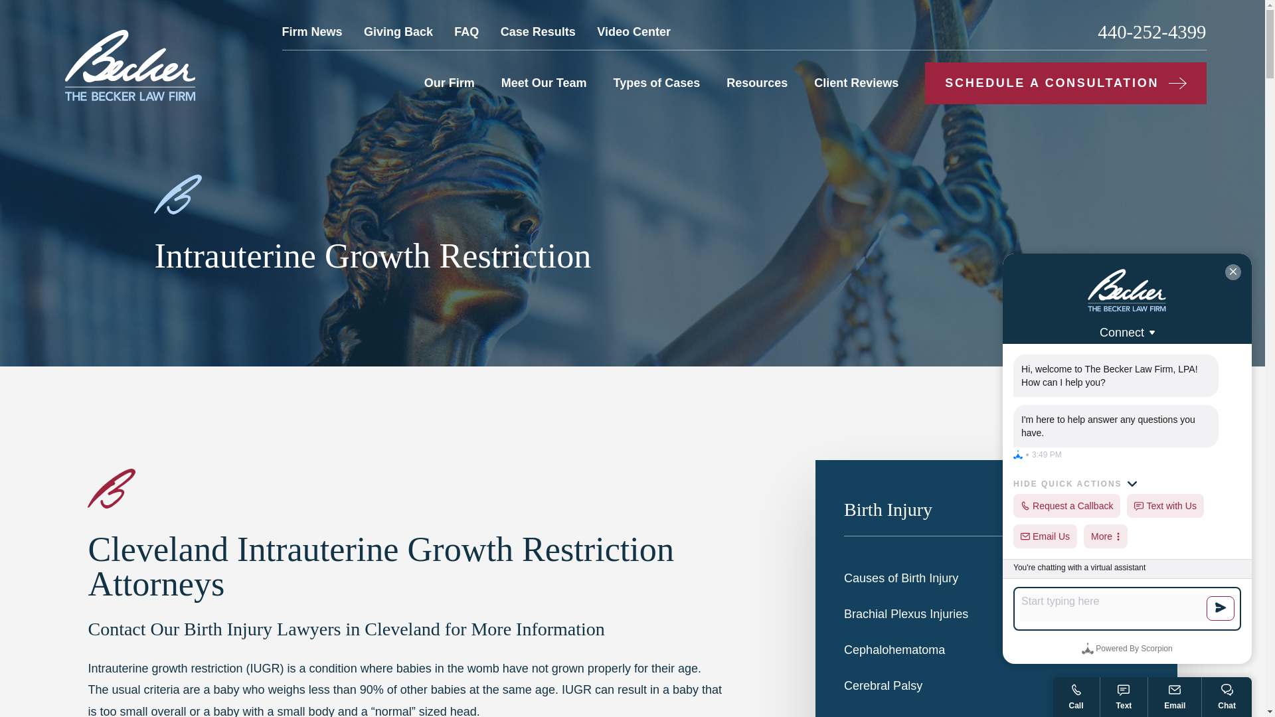 Image resolution: width=1275 pixels, height=717 pixels. I want to click on 440-252-4399, so click(1151, 32).